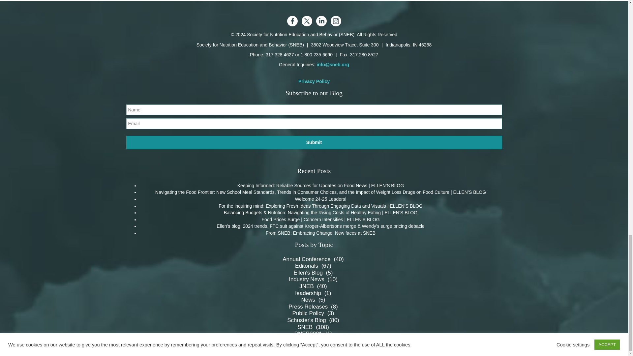 The image size is (633, 356). I want to click on Submit, so click(314, 142).